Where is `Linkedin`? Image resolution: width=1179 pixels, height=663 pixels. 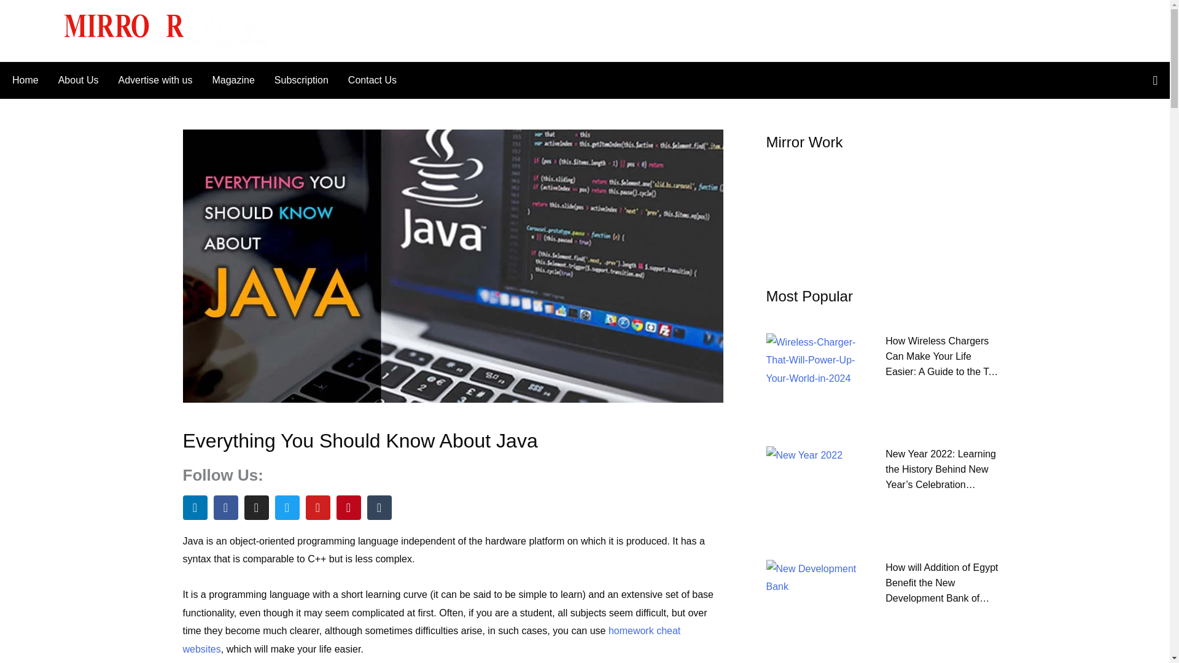 Linkedin is located at coordinates (195, 507).